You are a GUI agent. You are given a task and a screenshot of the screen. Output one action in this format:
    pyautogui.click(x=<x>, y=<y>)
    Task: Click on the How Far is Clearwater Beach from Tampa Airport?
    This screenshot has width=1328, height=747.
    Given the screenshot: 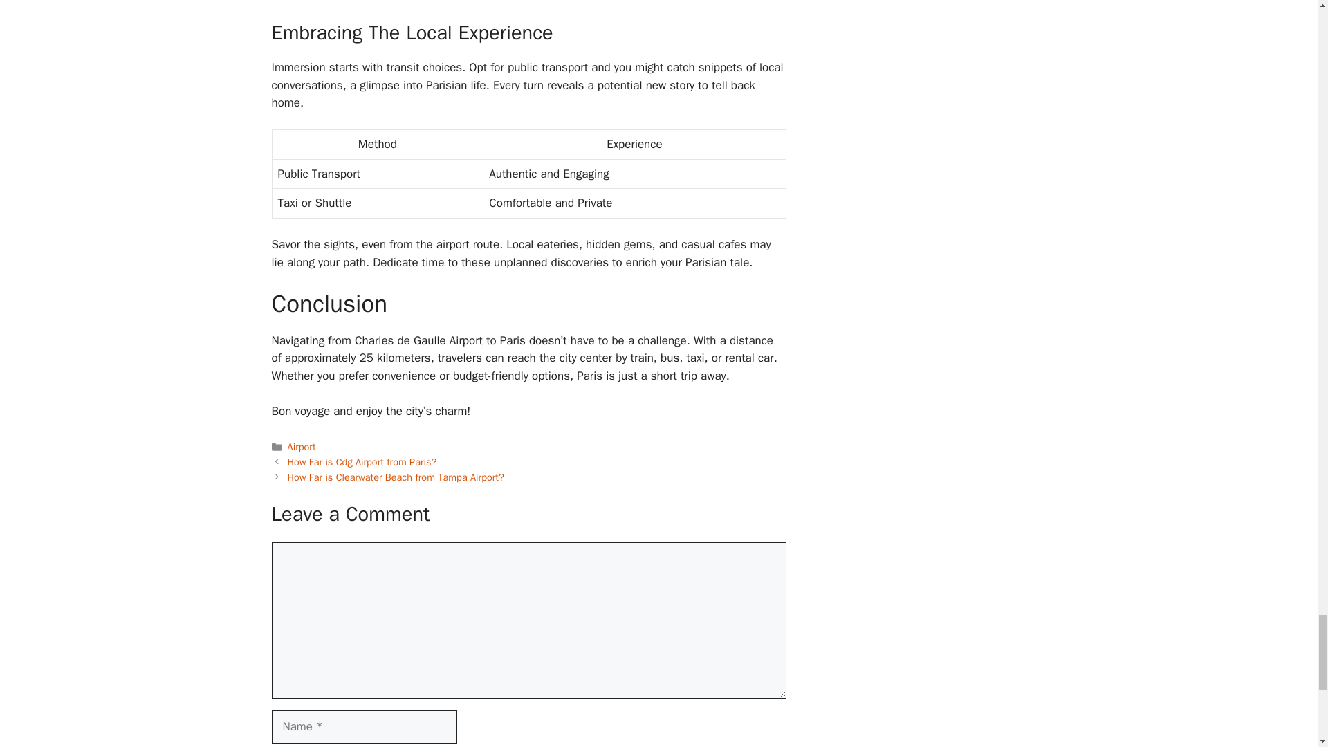 What is the action you would take?
    pyautogui.click(x=396, y=477)
    